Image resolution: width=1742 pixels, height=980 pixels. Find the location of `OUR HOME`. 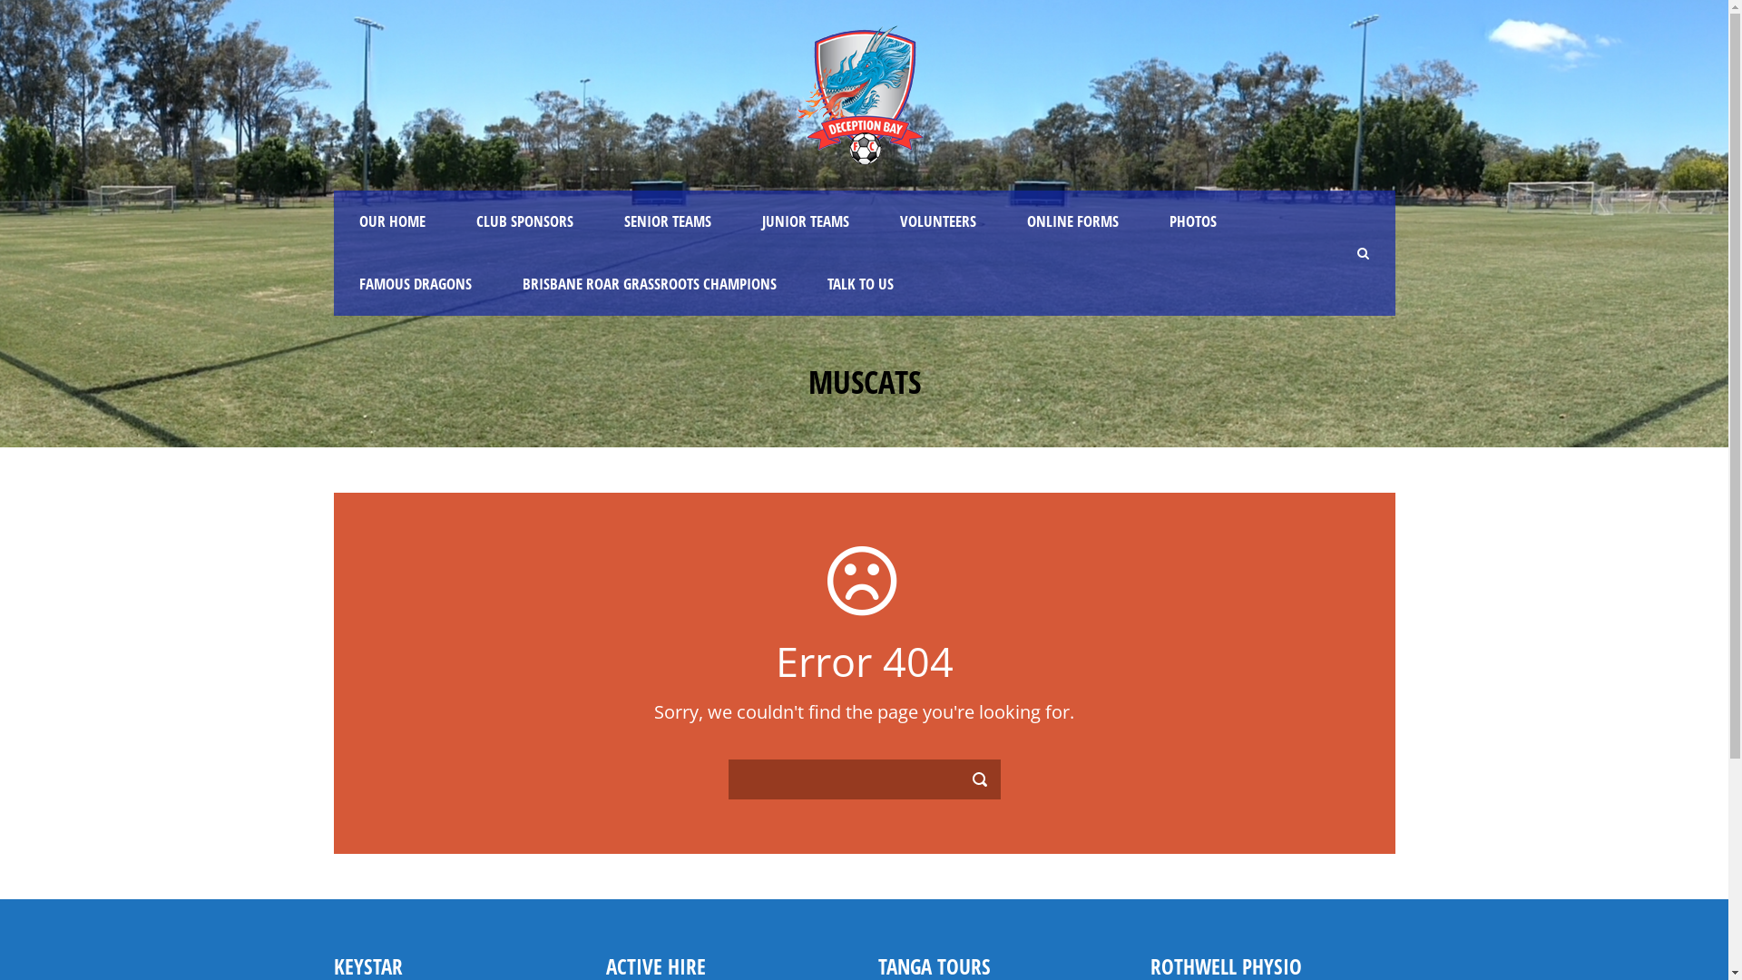

OUR HOME is located at coordinates (392, 221).